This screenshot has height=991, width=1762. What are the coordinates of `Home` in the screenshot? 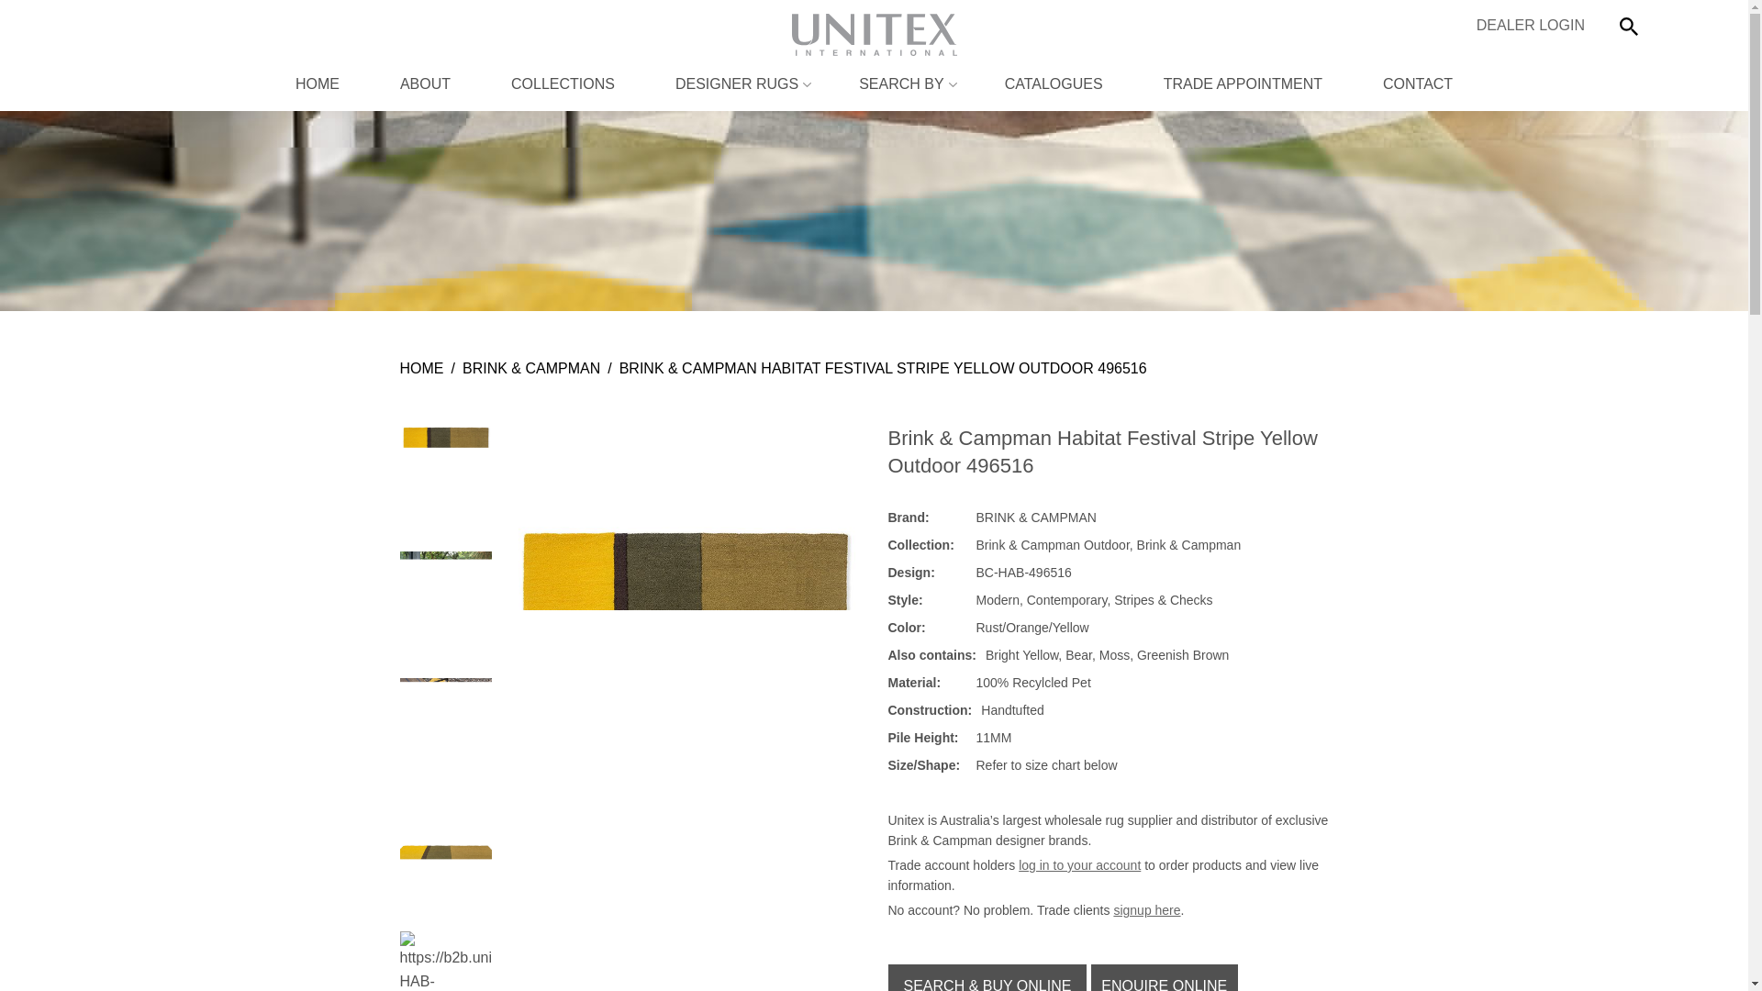 It's located at (318, 84).